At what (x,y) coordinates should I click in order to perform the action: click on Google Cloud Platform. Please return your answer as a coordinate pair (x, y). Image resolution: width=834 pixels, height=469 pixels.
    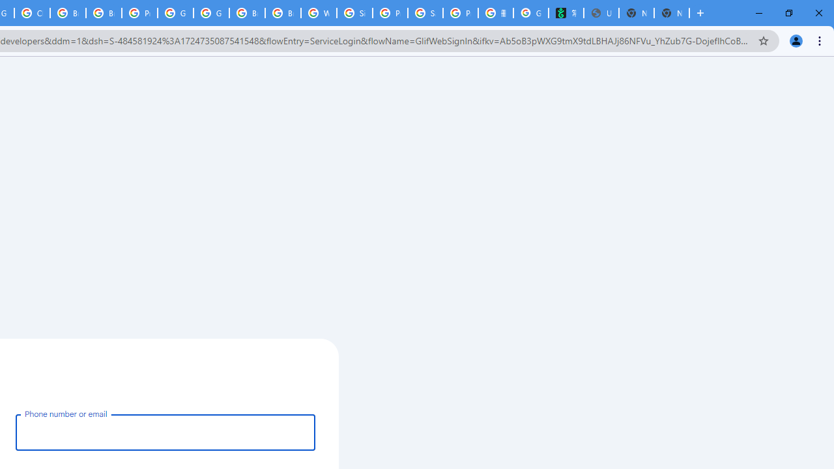
    Looking at the image, I should click on (175, 13).